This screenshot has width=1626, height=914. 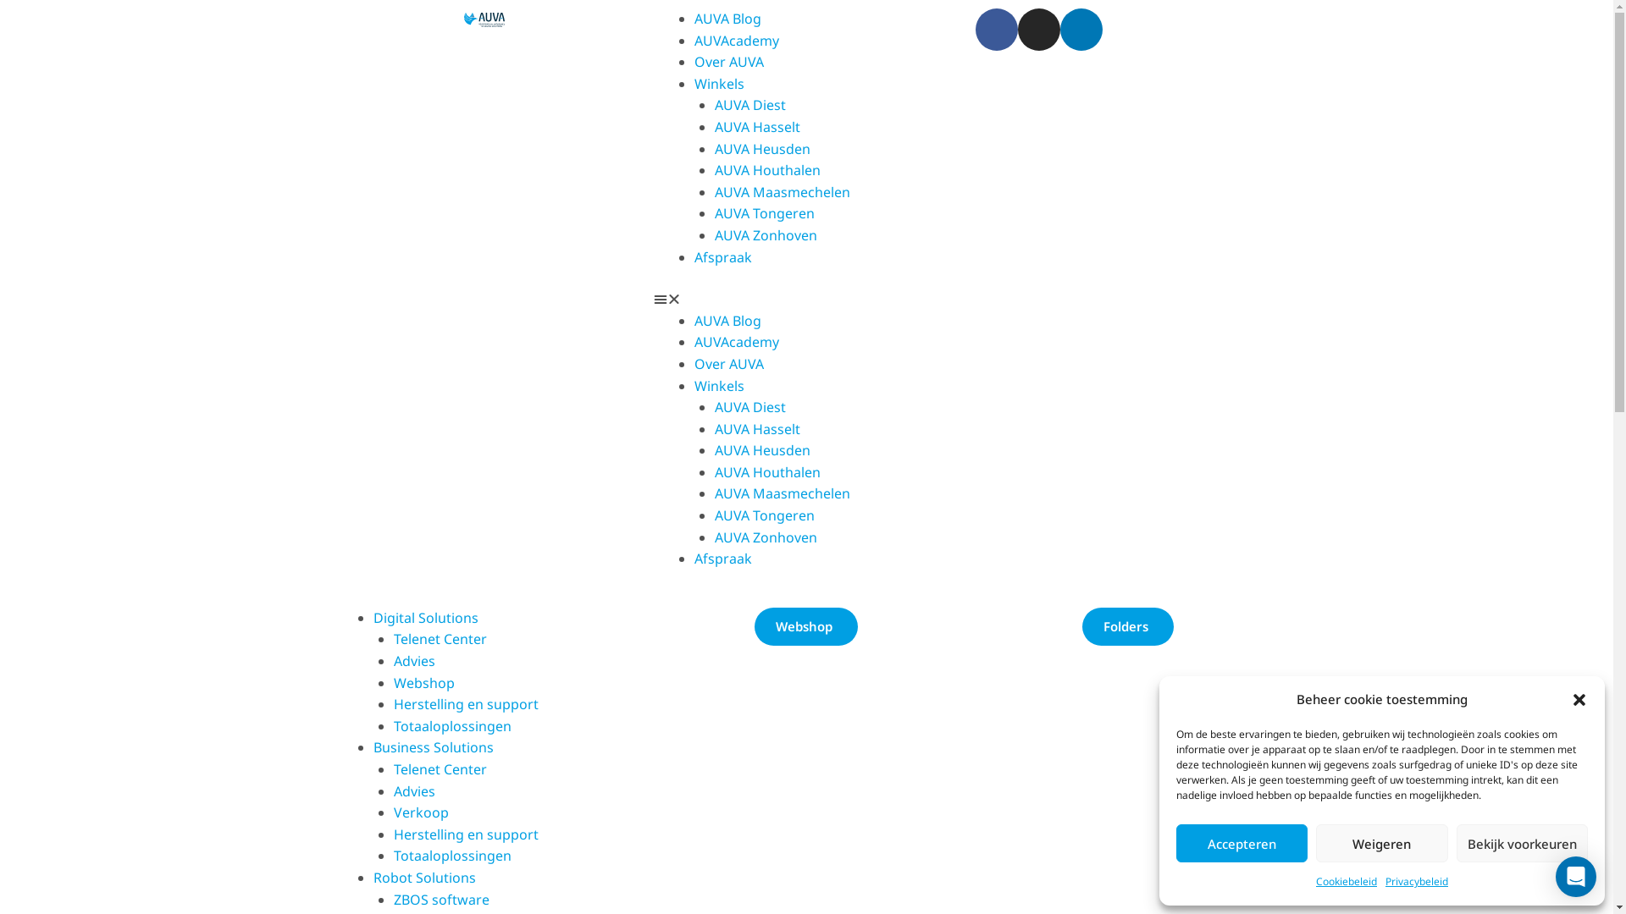 What do you see at coordinates (728, 321) in the screenshot?
I see `AUVA Blog` at bounding box center [728, 321].